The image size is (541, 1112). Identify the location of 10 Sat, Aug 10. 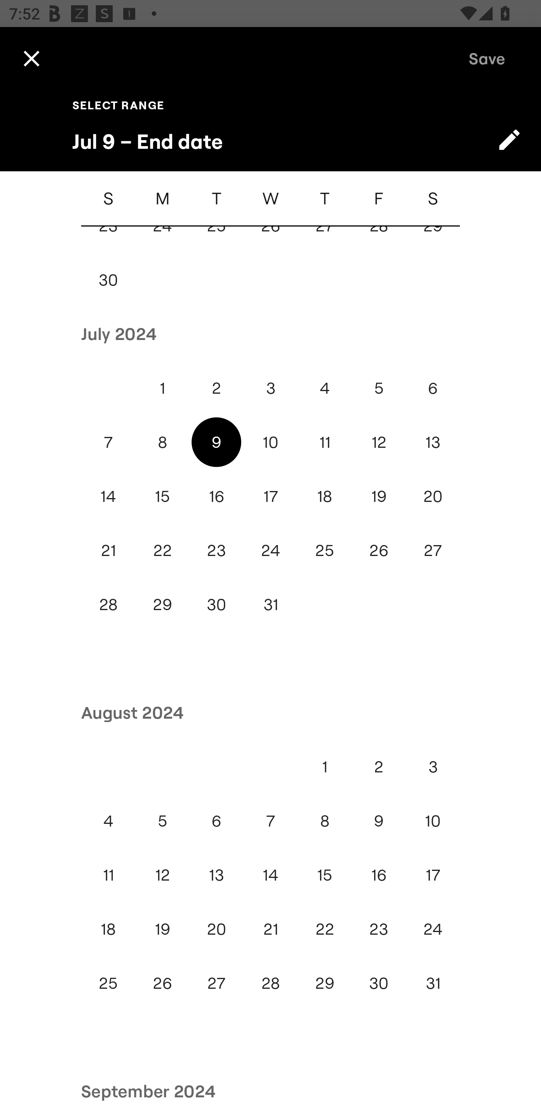
(433, 820).